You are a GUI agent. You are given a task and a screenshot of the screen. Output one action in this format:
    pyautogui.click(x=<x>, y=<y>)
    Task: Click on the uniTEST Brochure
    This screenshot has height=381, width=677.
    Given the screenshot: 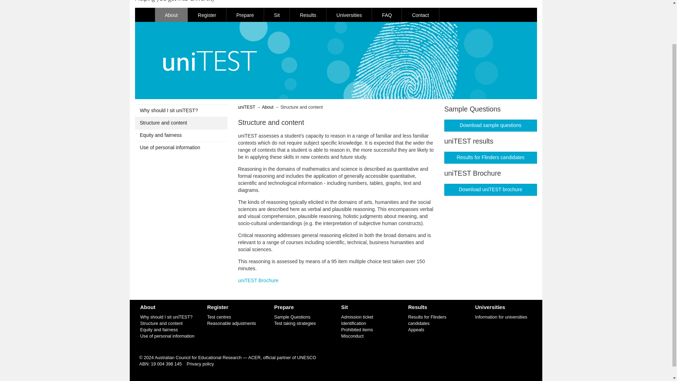 What is the action you would take?
    pyautogui.click(x=258, y=280)
    